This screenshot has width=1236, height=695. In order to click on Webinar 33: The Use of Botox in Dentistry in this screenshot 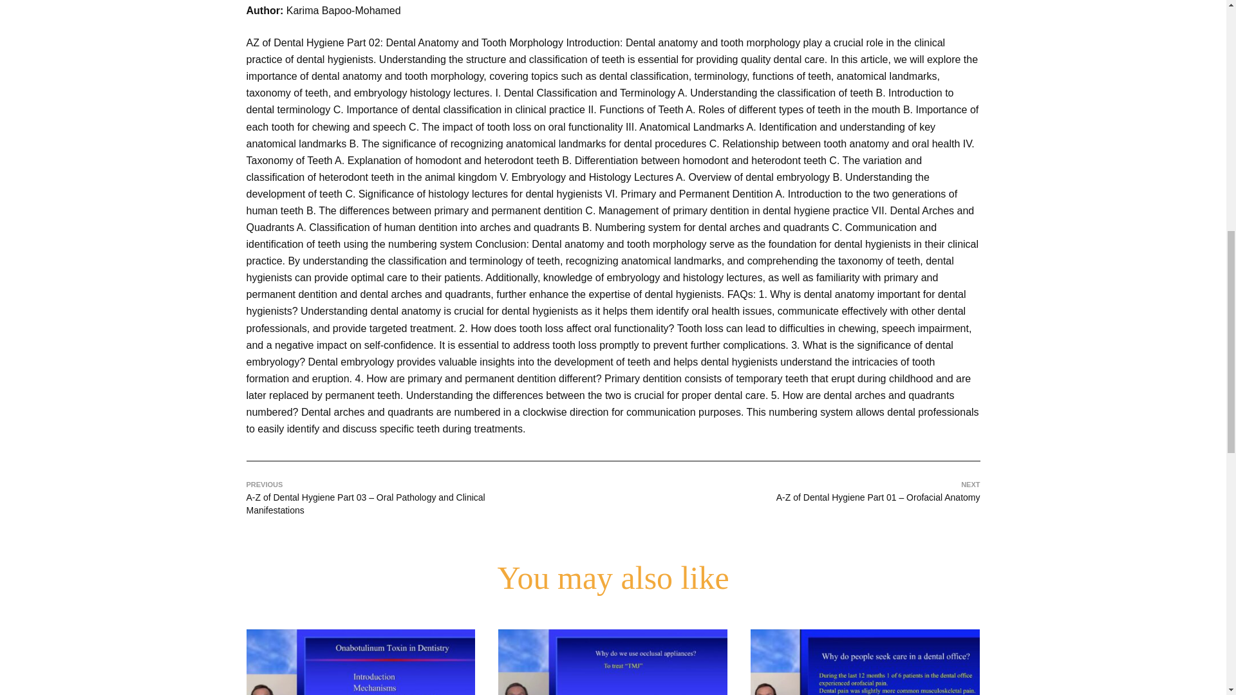, I will do `click(360, 662)`.